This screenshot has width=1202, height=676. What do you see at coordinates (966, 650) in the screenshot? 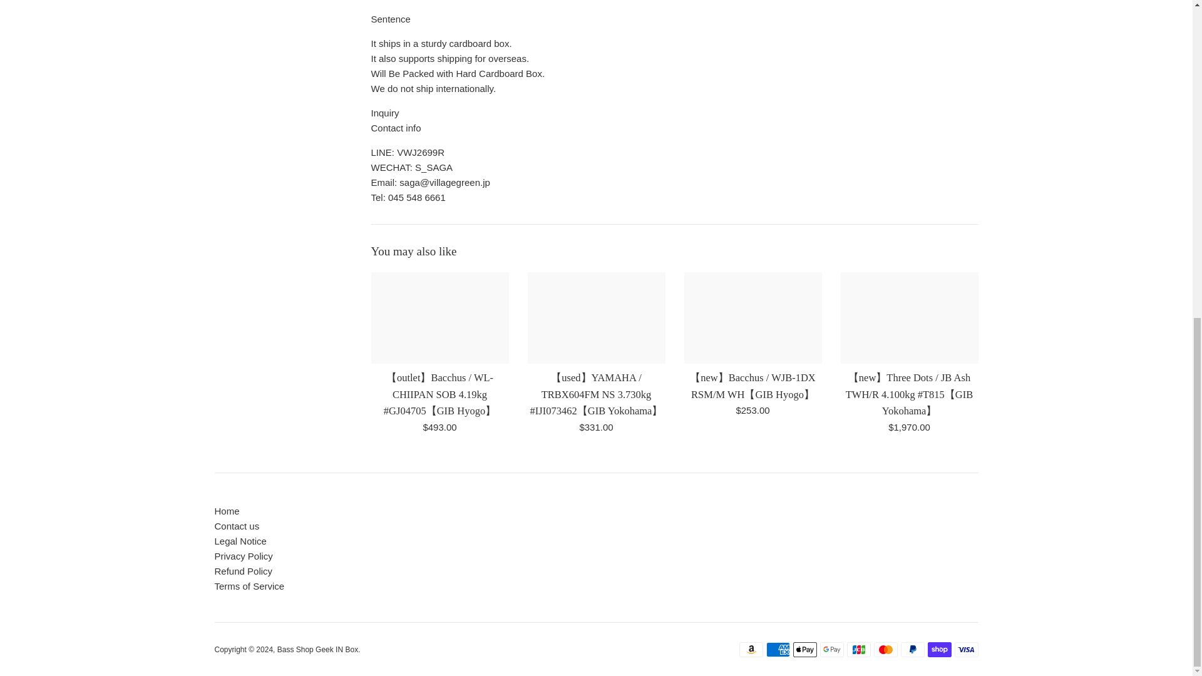
I see `Visa` at bounding box center [966, 650].